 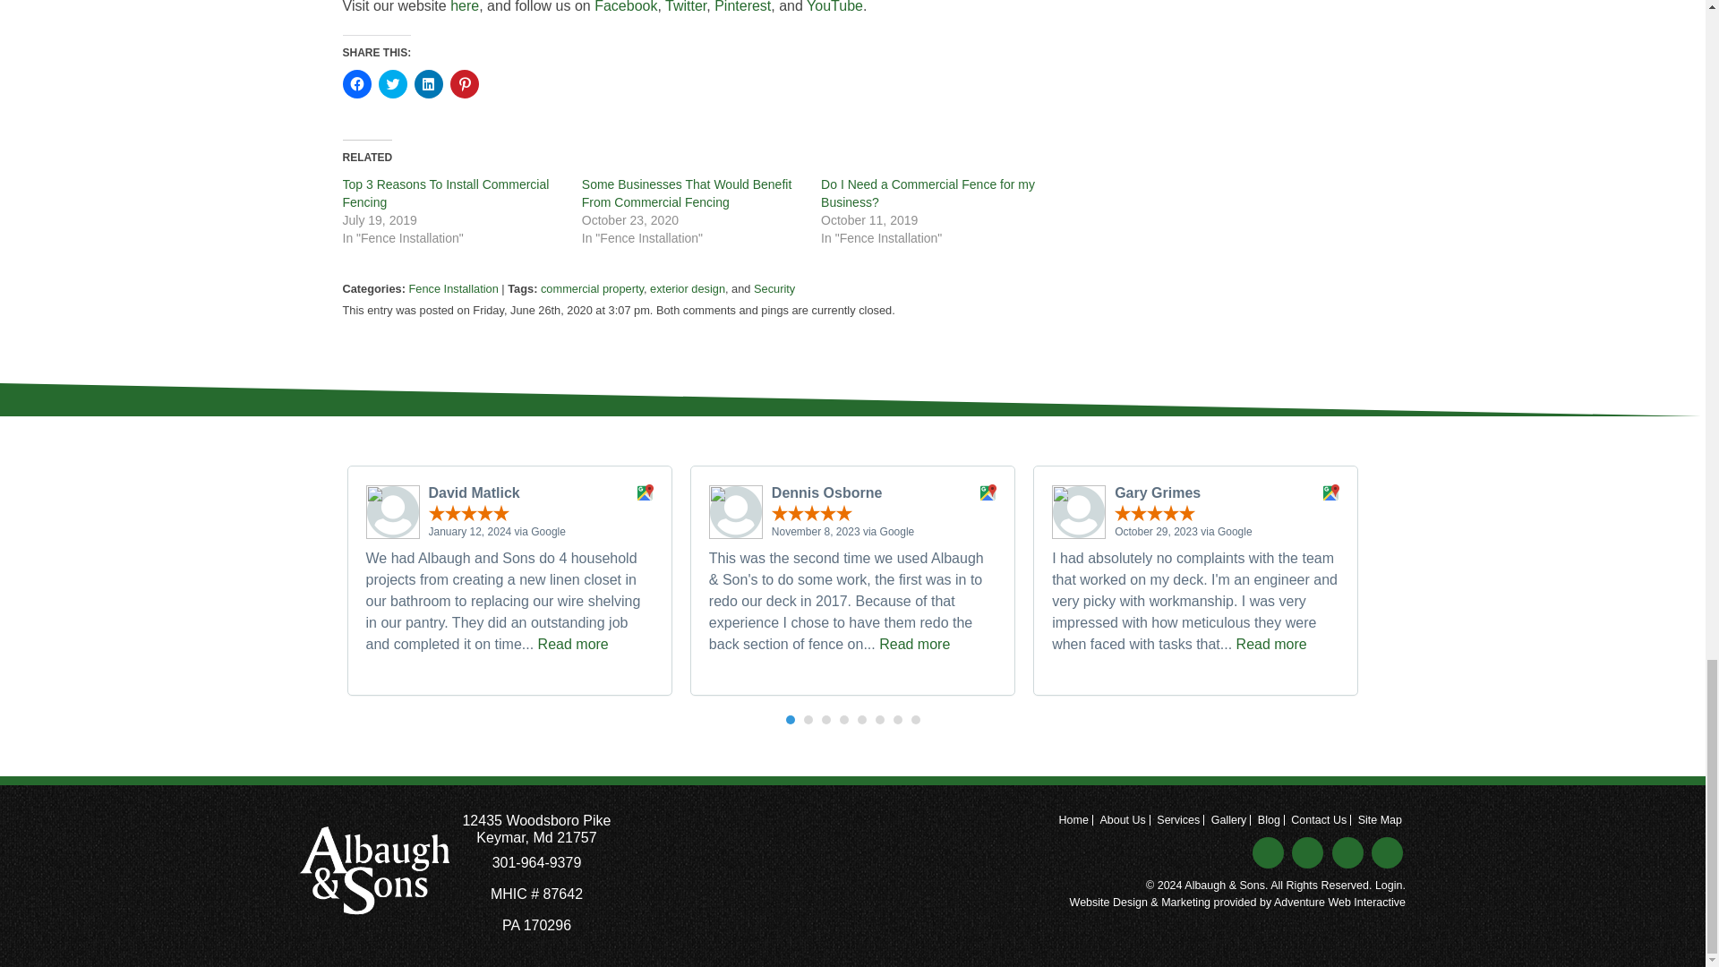 What do you see at coordinates (463, 84) in the screenshot?
I see `Click to share on Pinterest` at bounding box center [463, 84].